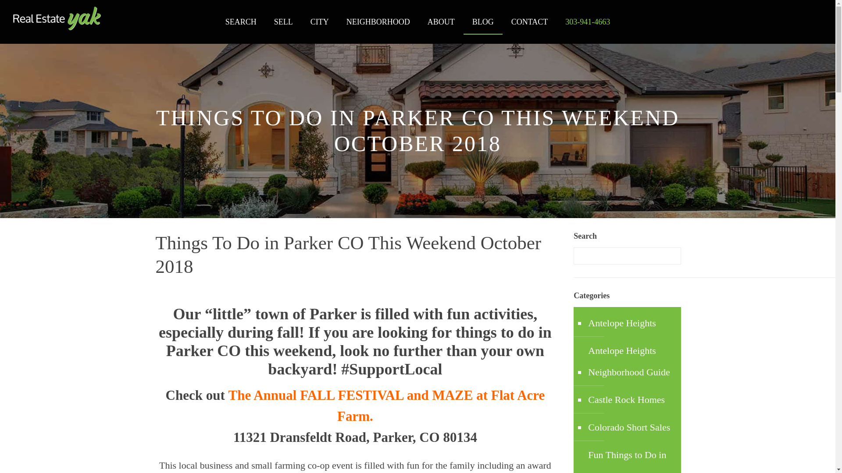 The image size is (842, 473). Describe the element at coordinates (802, 27) in the screenshot. I see `linkedin` at that location.